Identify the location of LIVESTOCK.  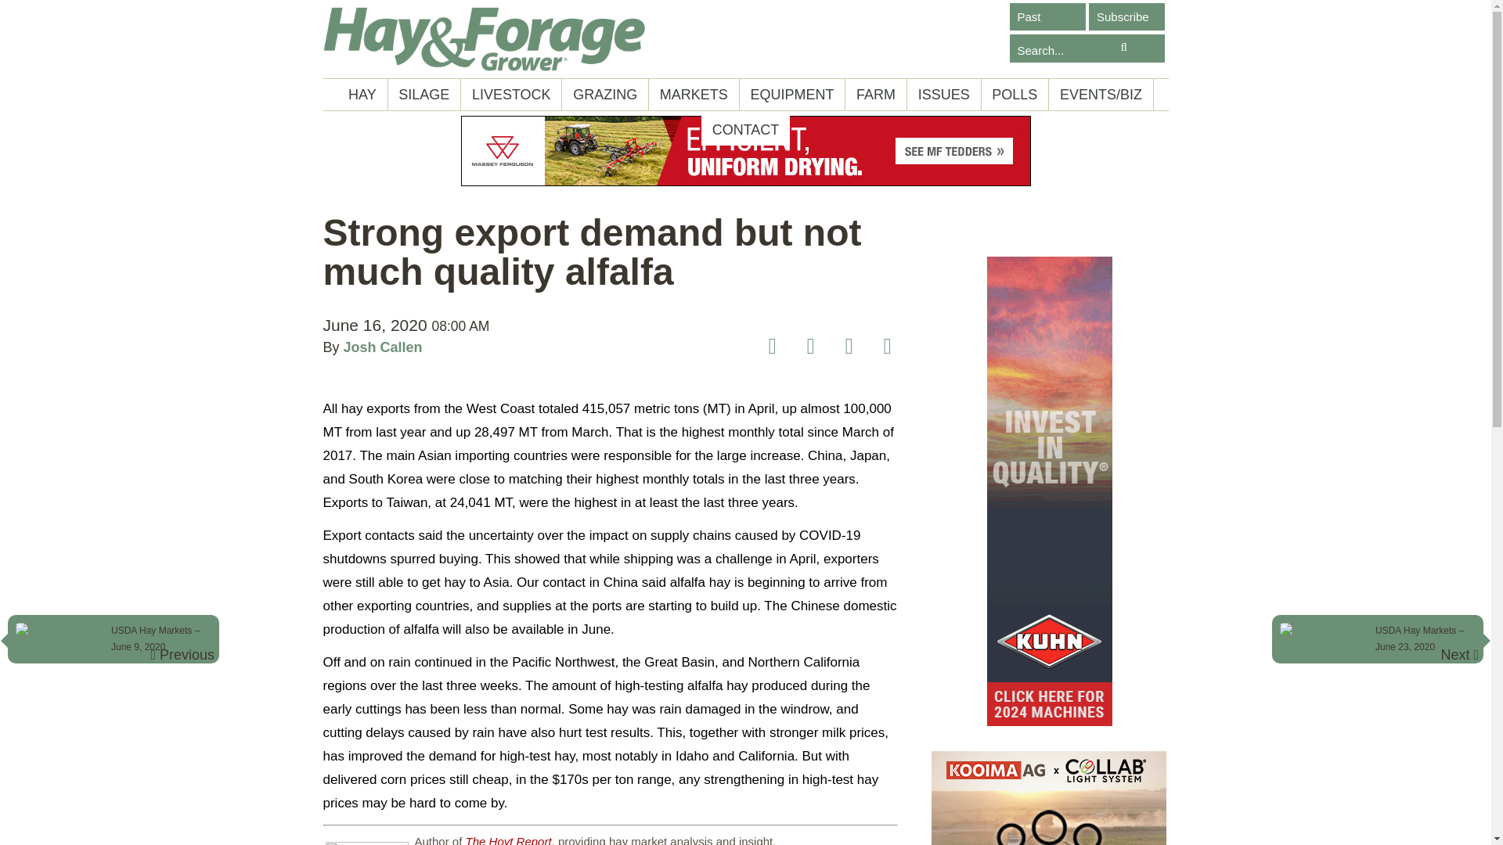
(510, 95).